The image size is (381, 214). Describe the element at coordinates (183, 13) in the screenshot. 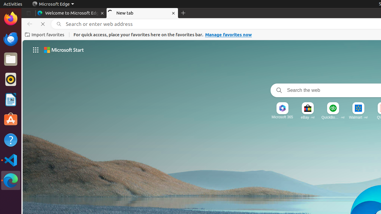

I see `New Tab` at that location.